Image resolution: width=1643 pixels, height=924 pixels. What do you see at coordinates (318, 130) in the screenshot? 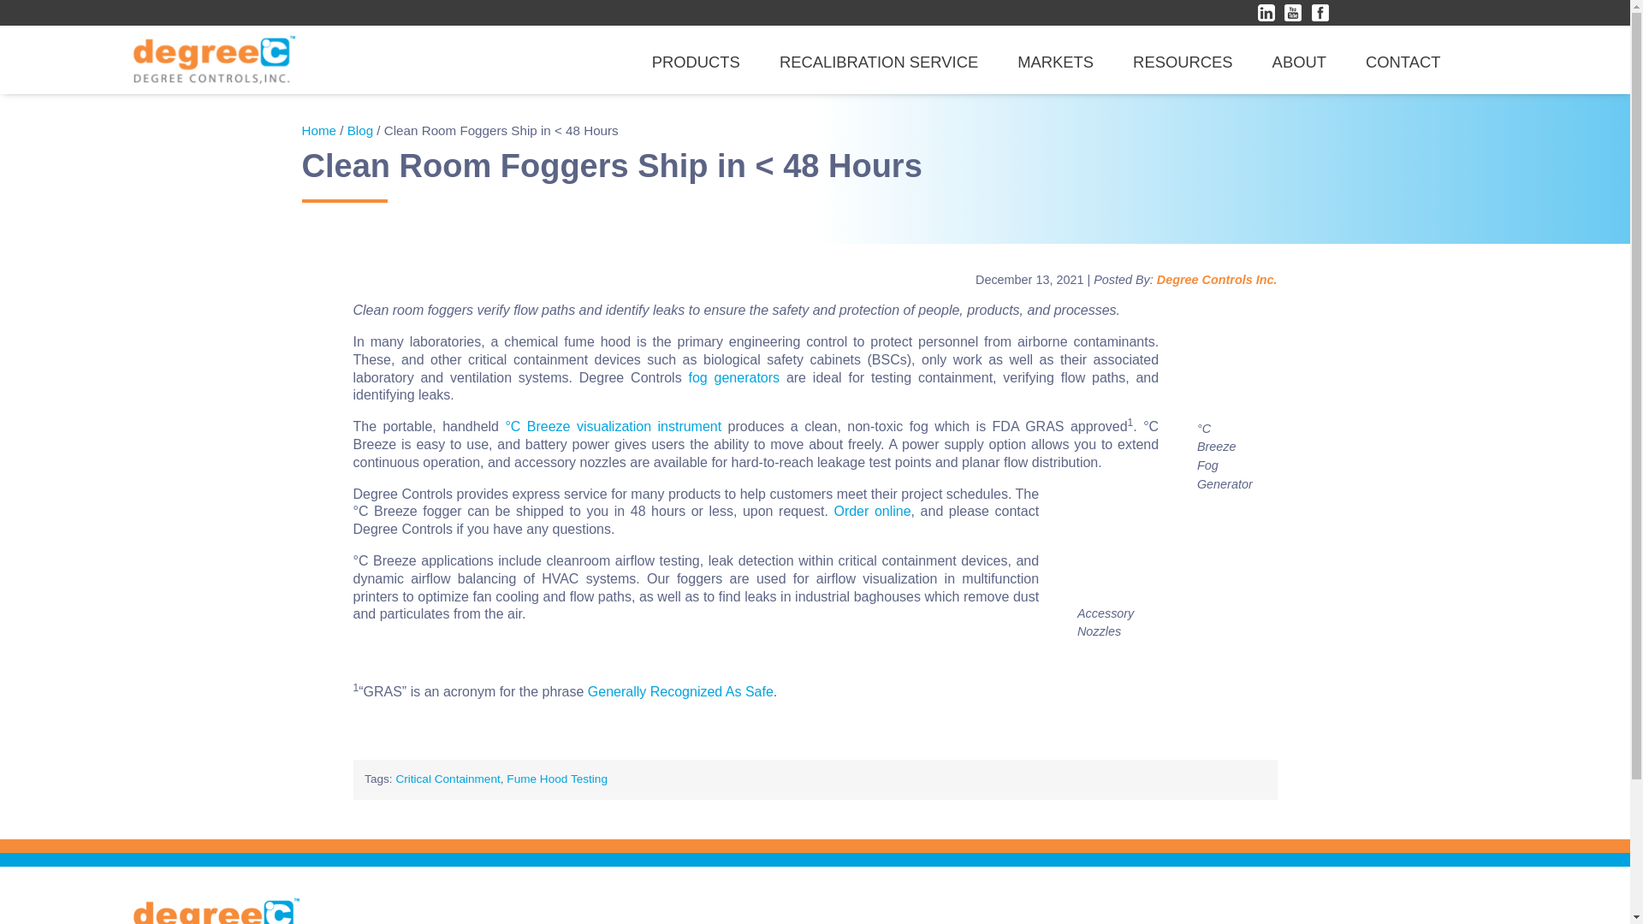
I see `Go to Degree Controls Inc.` at bounding box center [318, 130].